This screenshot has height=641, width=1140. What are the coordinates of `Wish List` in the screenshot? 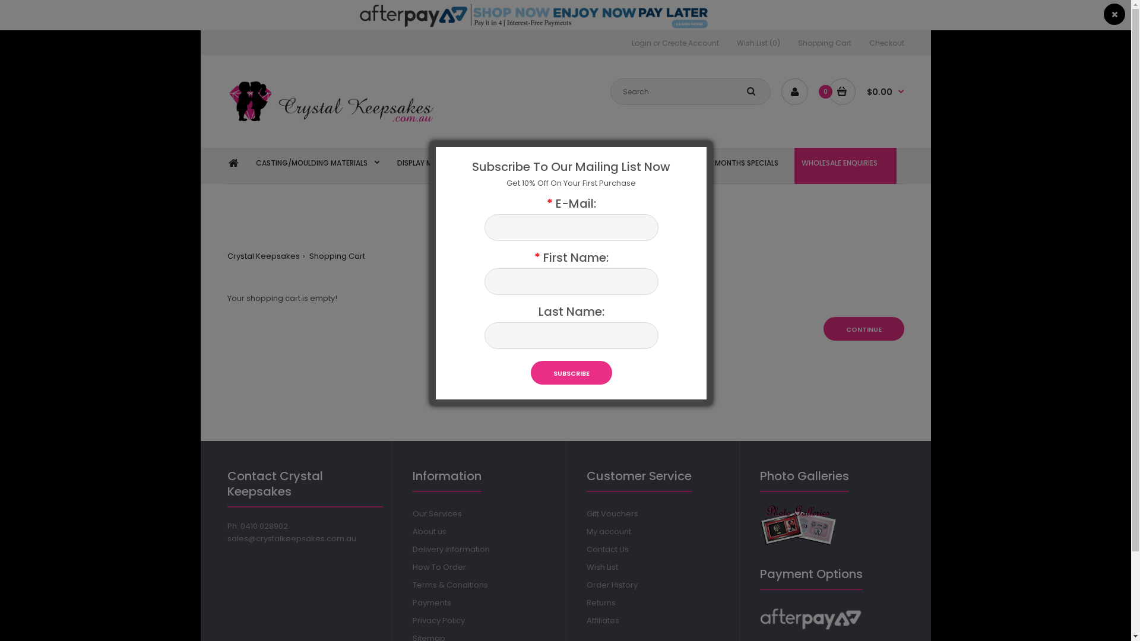 It's located at (602, 567).